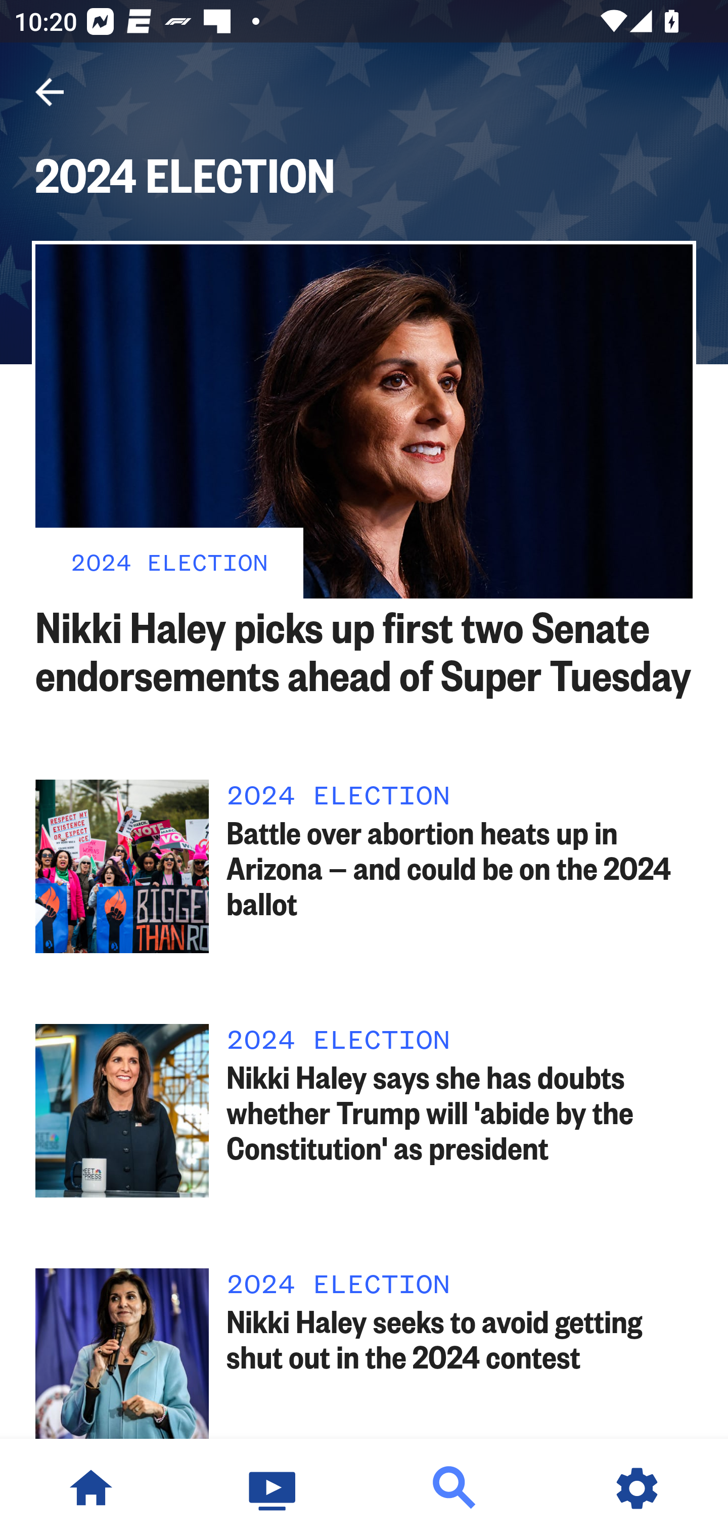 This screenshot has height=1538, width=728. What do you see at coordinates (50, 92) in the screenshot?
I see `Navigate up` at bounding box center [50, 92].